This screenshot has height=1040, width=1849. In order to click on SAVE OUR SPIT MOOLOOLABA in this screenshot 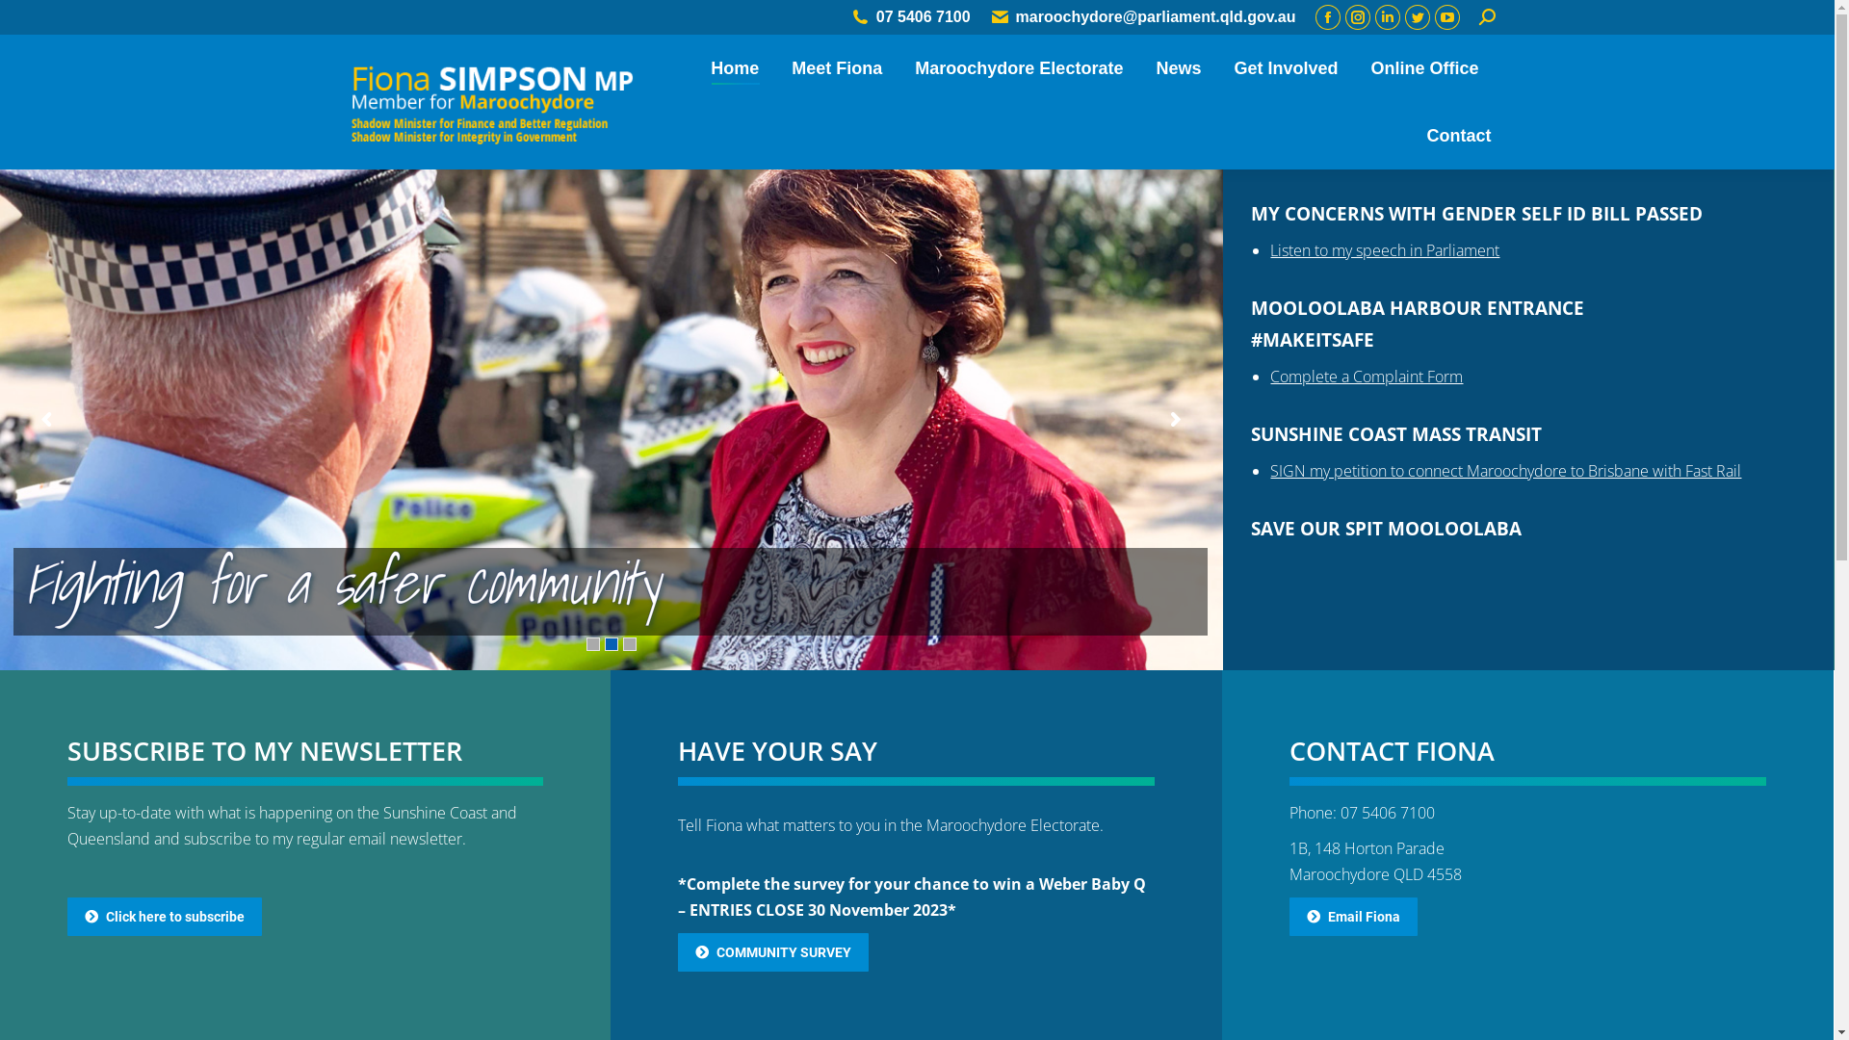, I will do `click(1387, 528)`.